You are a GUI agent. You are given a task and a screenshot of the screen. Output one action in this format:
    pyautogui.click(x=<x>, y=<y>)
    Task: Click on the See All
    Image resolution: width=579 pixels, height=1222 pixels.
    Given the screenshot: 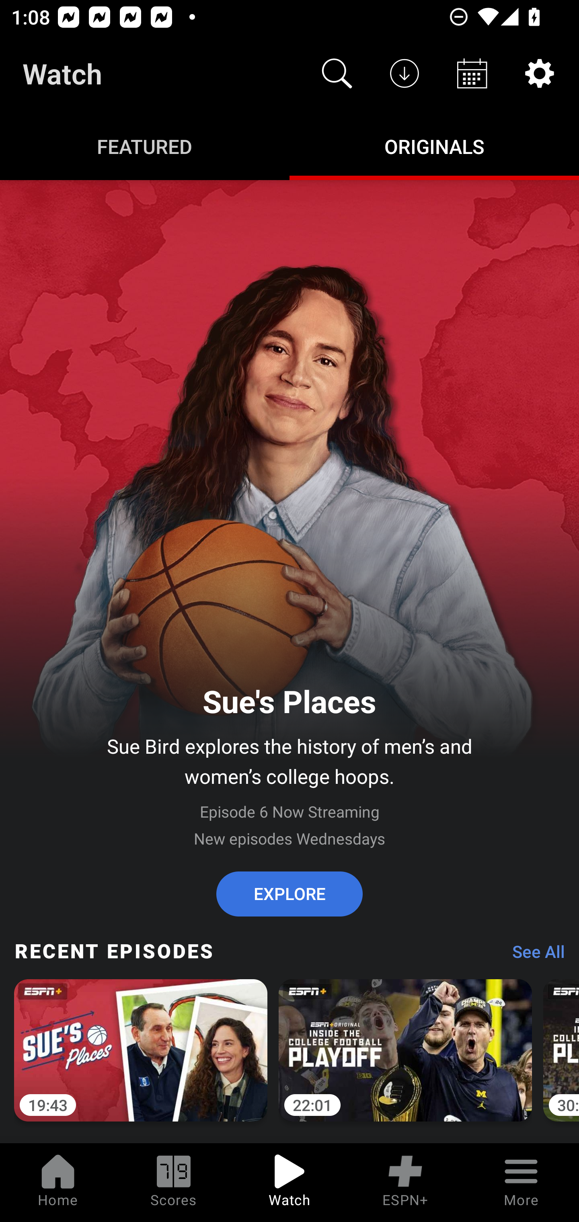 What is the action you would take?
    pyautogui.click(x=533, y=955)
    